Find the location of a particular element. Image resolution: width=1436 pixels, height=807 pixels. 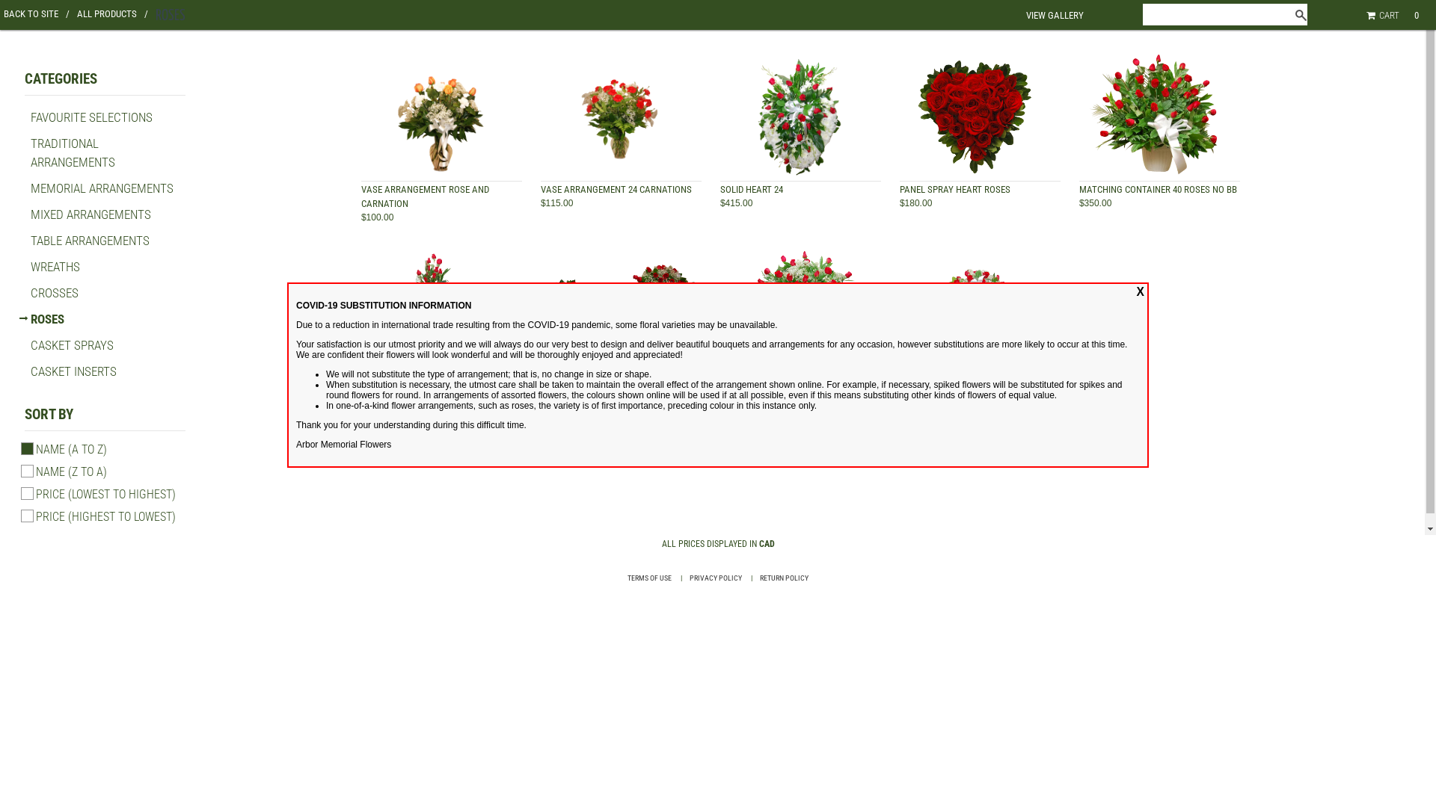

BACK TO SITE is located at coordinates (37, 13).